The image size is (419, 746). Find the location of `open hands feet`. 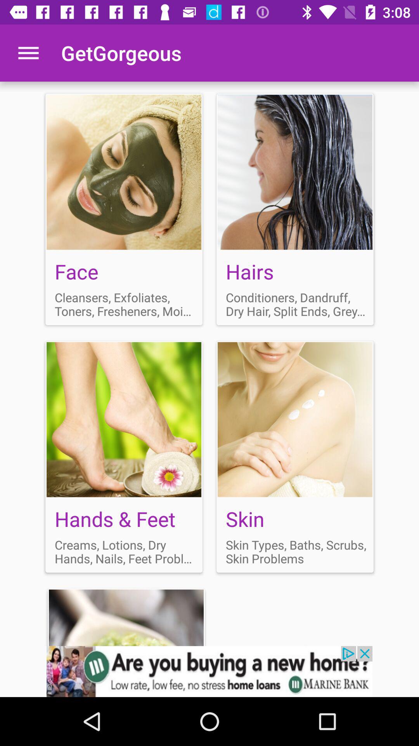

open hands feet is located at coordinates (124, 457).